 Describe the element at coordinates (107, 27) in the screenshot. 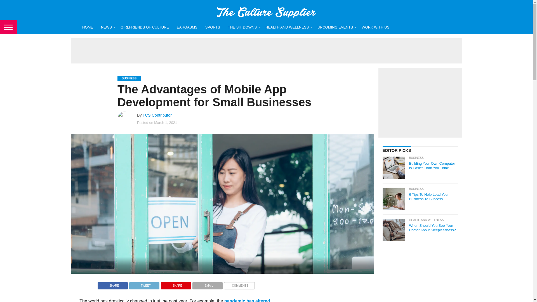

I see `NEWS` at that location.